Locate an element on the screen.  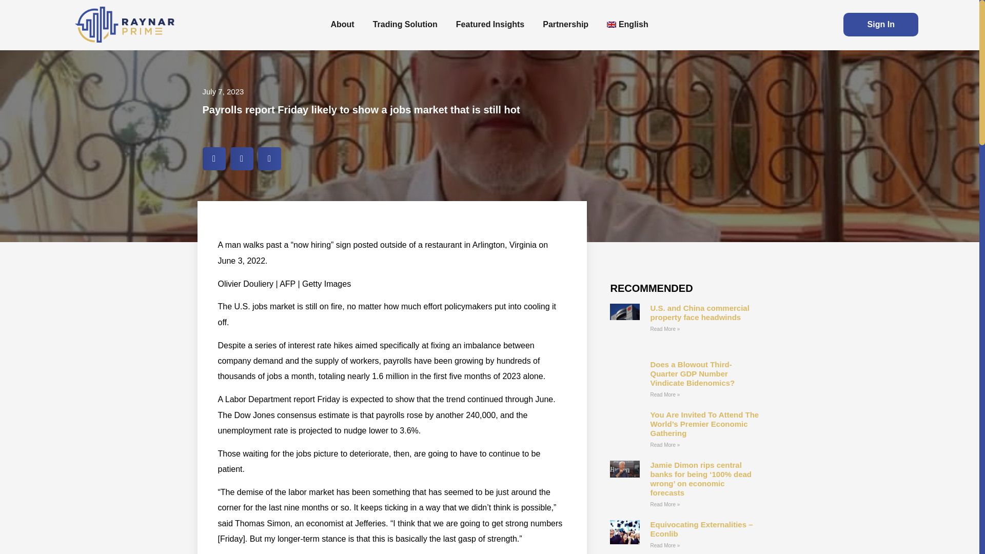
Sign In is located at coordinates (880, 25).